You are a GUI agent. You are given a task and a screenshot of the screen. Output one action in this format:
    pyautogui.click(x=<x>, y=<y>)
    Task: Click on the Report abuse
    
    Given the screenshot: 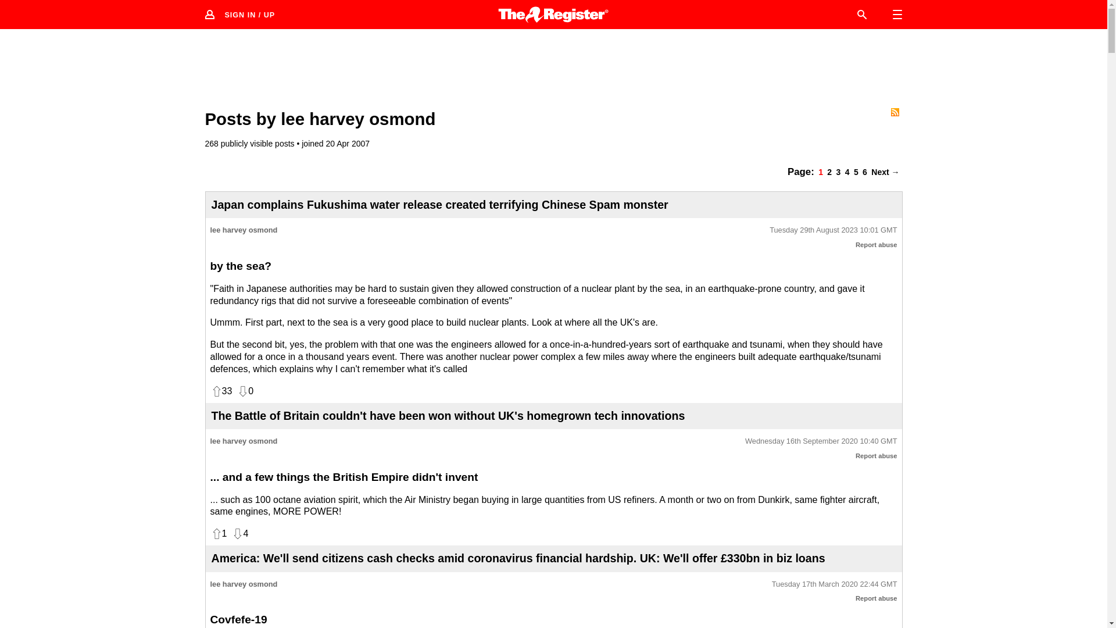 What is the action you would take?
    pyautogui.click(x=877, y=598)
    